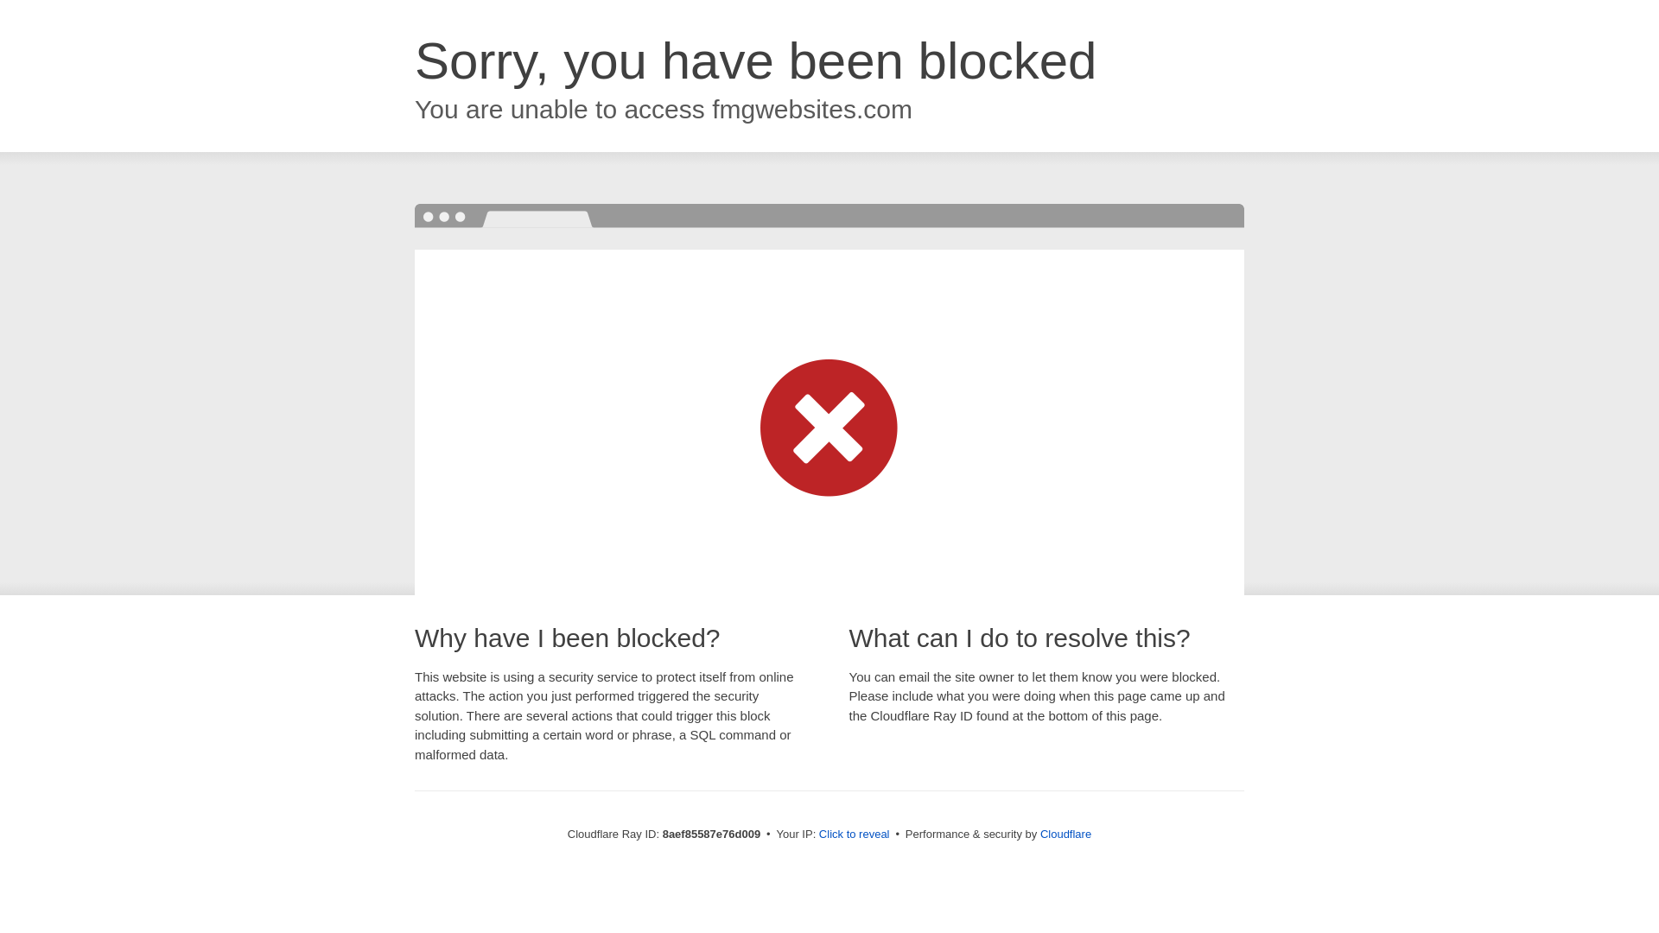 This screenshot has height=933, width=1659. What do you see at coordinates (854, 835) in the screenshot?
I see `Click to reveal` at bounding box center [854, 835].